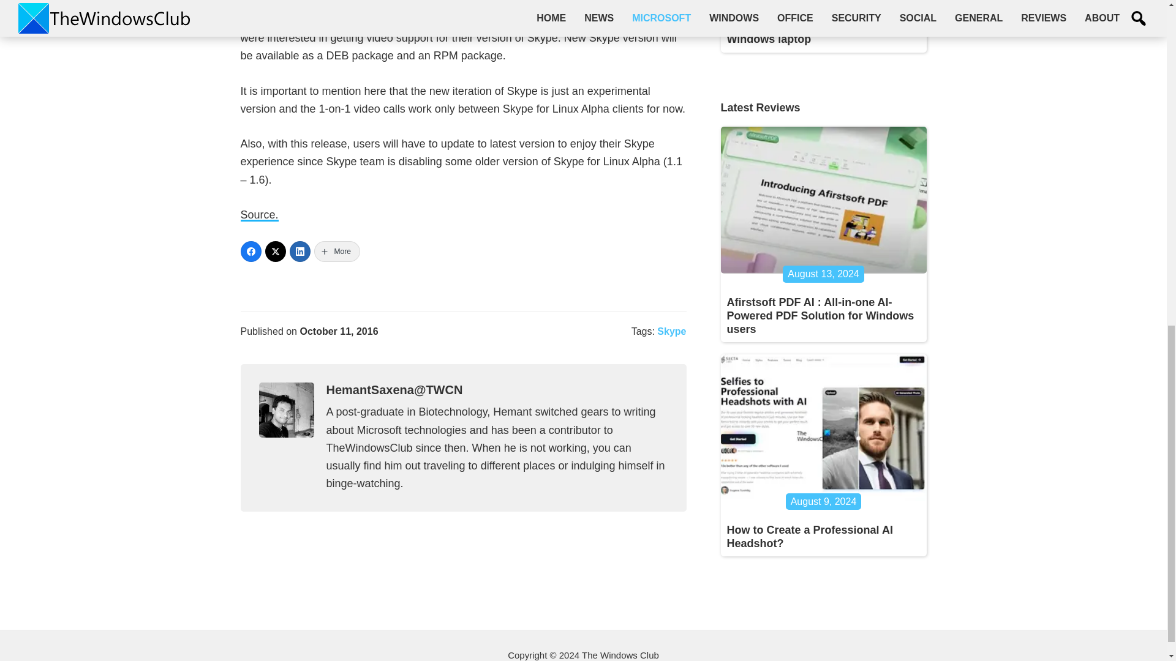 The width and height of the screenshot is (1176, 661). Describe the element at coordinates (818, 32) in the screenshot. I see `WiFi keeps asking for password on Windows laptop` at that location.